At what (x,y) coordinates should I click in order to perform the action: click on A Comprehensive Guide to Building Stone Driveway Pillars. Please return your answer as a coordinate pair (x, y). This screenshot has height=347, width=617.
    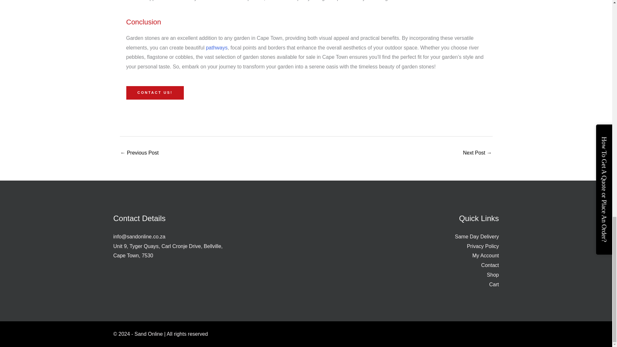
    Looking at the image, I should click on (139, 153).